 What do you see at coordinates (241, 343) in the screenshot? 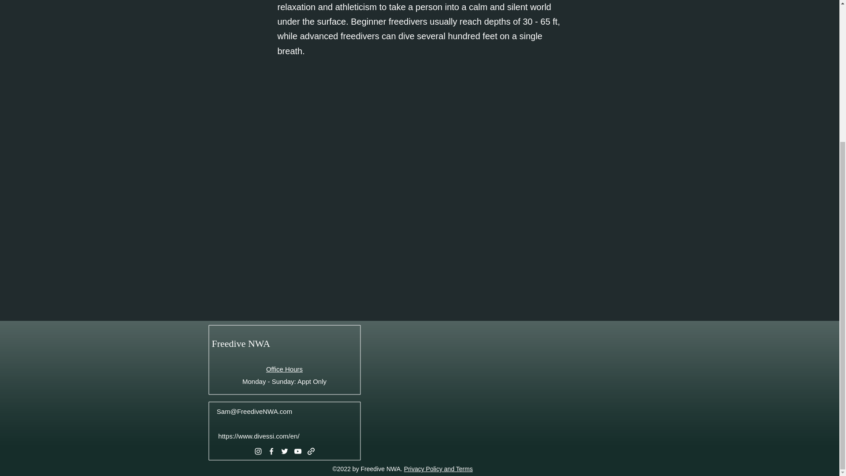
I see `Freedive NWA` at bounding box center [241, 343].